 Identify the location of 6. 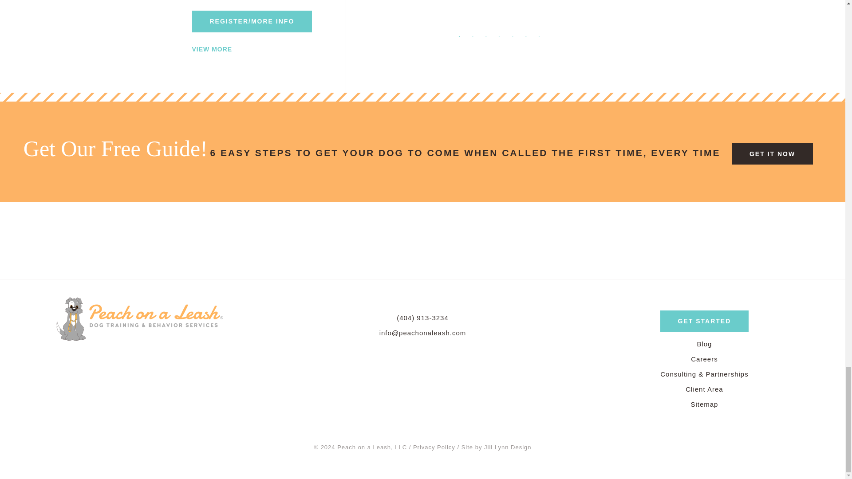
(526, 36).